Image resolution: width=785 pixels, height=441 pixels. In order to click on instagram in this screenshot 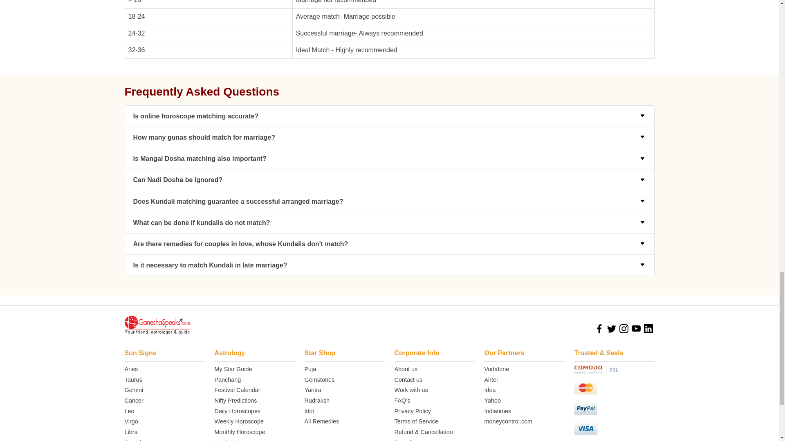, I will do `click(624, 328)`.